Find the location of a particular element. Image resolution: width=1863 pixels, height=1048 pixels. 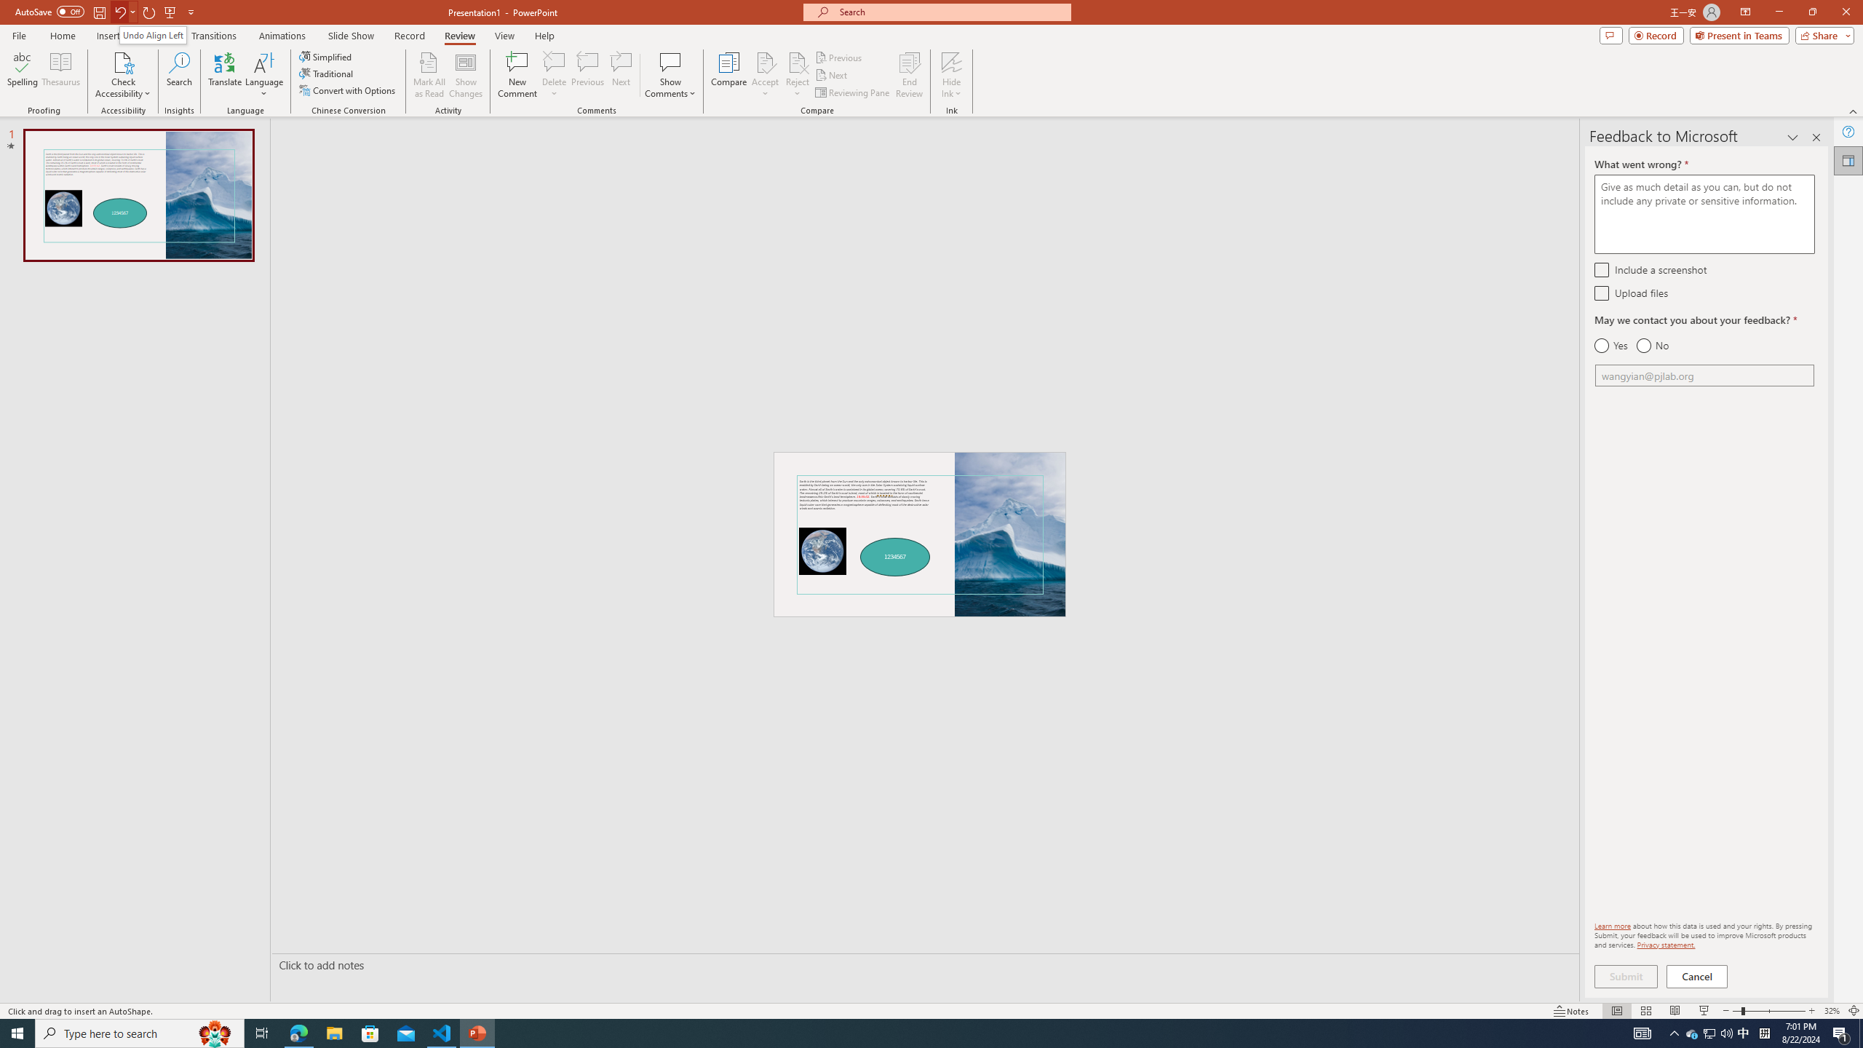

Zoom 32% is located at coordinates (1832, 1011).